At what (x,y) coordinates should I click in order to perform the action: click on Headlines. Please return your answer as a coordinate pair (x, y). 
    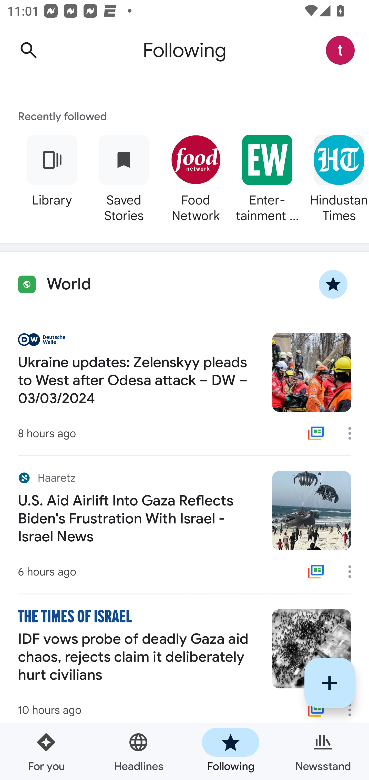
    Looking at the image, I should click on (138, 751).